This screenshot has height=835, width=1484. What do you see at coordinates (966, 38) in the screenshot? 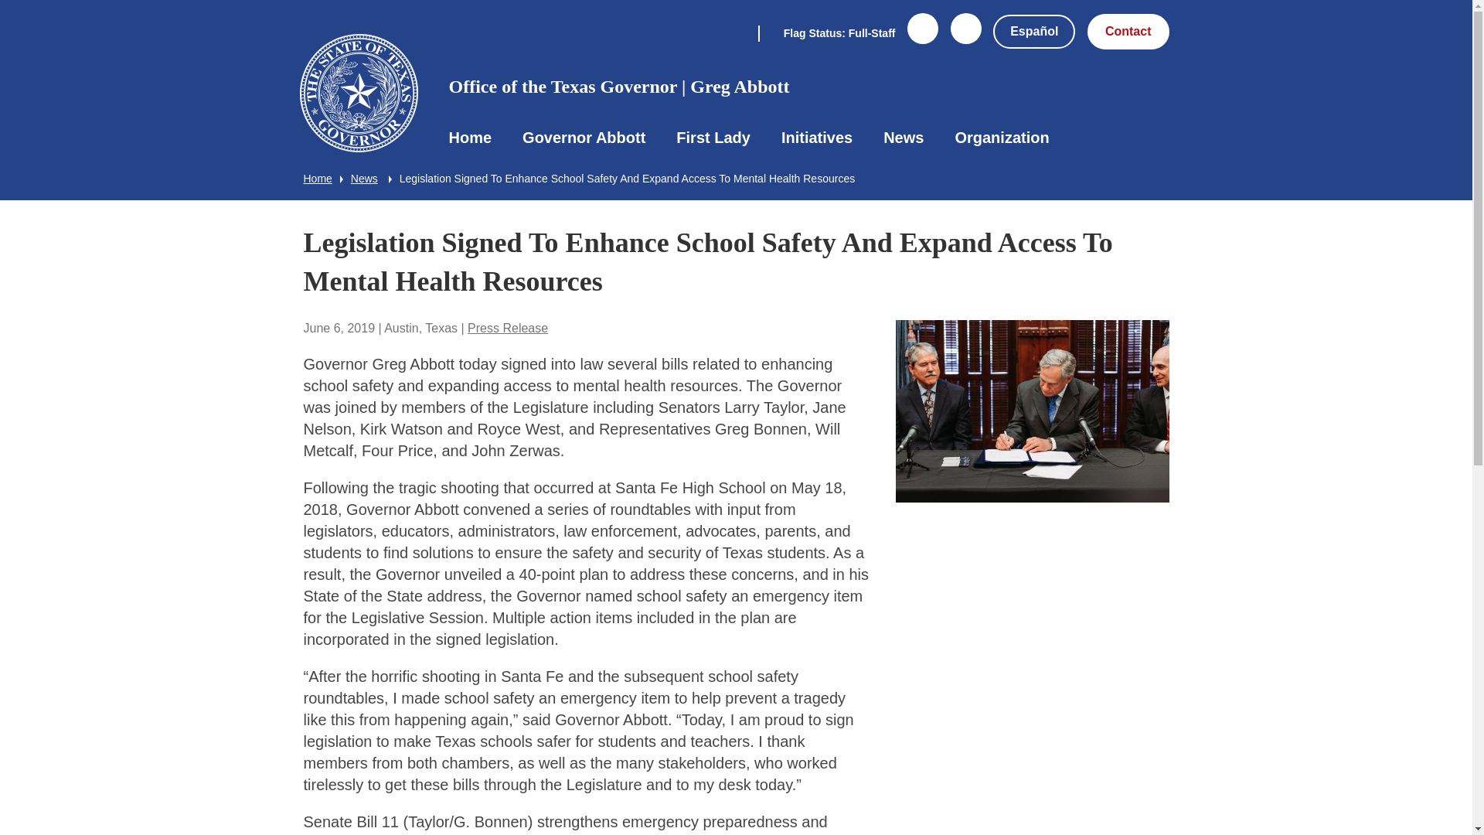
I see `Twitter` at bounding box center [966, 38].